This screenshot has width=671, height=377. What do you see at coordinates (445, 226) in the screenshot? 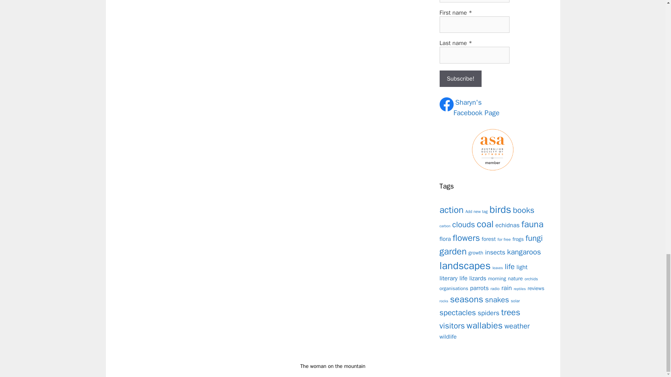
I see `carbon` at bounding box center [445, 226].